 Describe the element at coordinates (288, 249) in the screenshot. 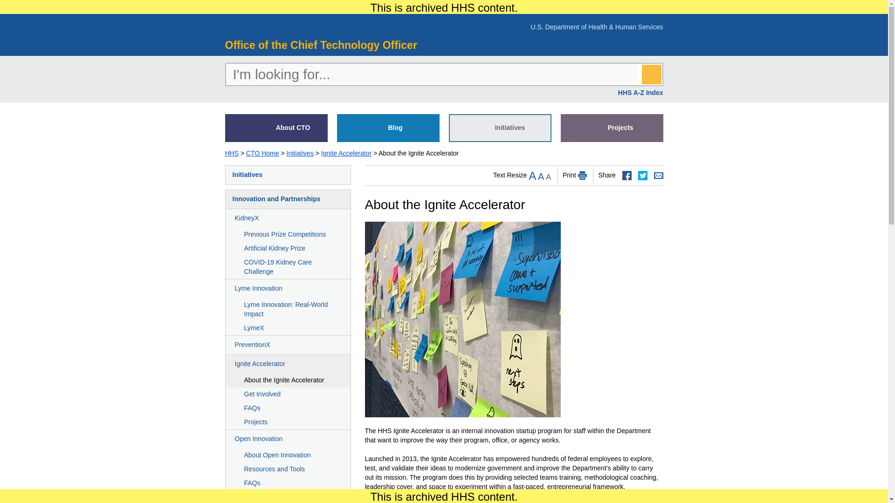

I see `Artificial Kidney Prize` at that location.